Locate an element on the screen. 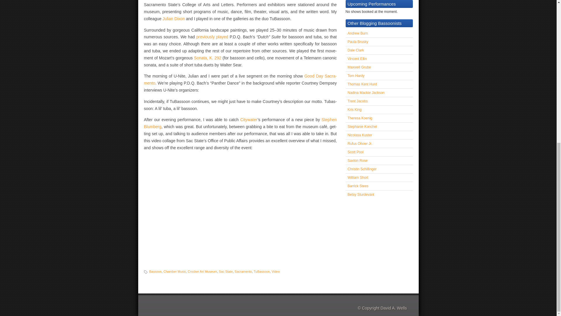 The image size is (561, 316). Julian Dixon is located at coordinates (174, 19).